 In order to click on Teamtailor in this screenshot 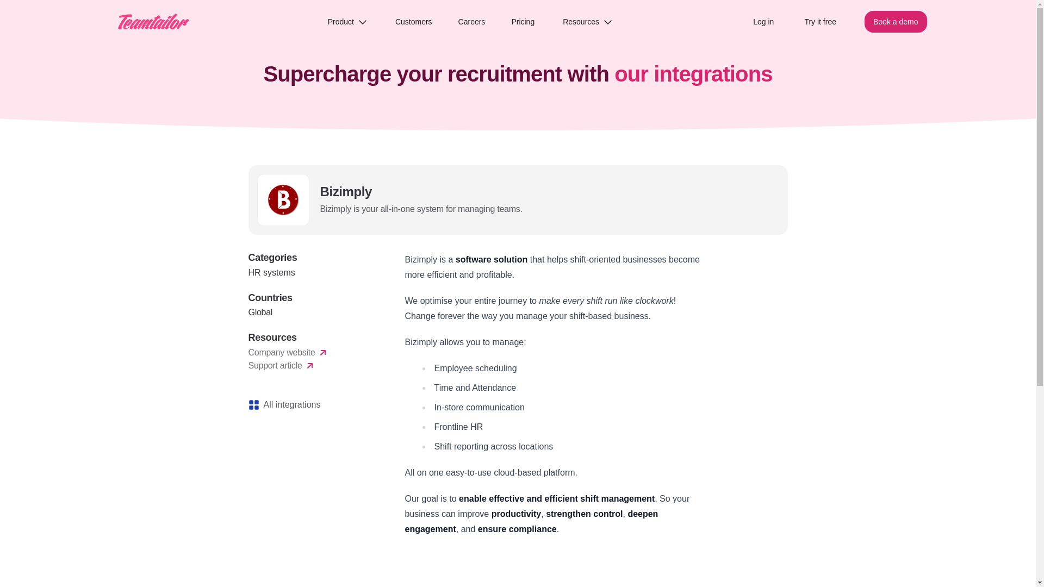, I will do `click(153, 22)`.